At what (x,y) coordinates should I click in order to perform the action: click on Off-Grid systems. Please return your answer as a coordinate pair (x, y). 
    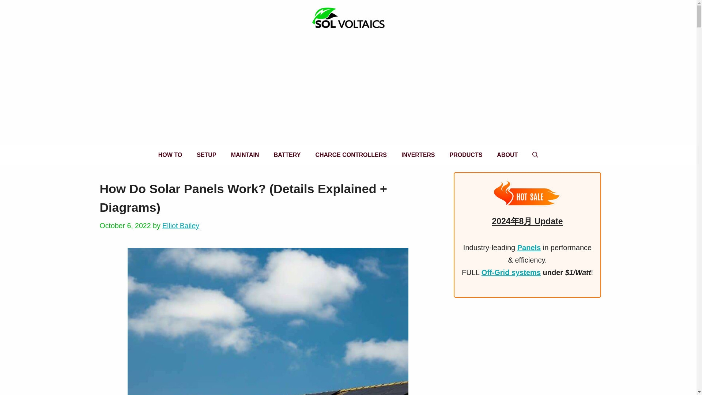
    Looking at the image, I should click on (511, 272).